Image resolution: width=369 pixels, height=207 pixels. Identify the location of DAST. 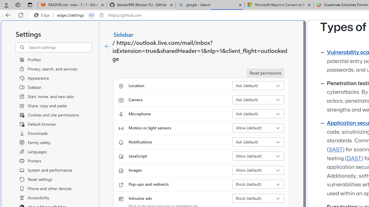
(354, 158).